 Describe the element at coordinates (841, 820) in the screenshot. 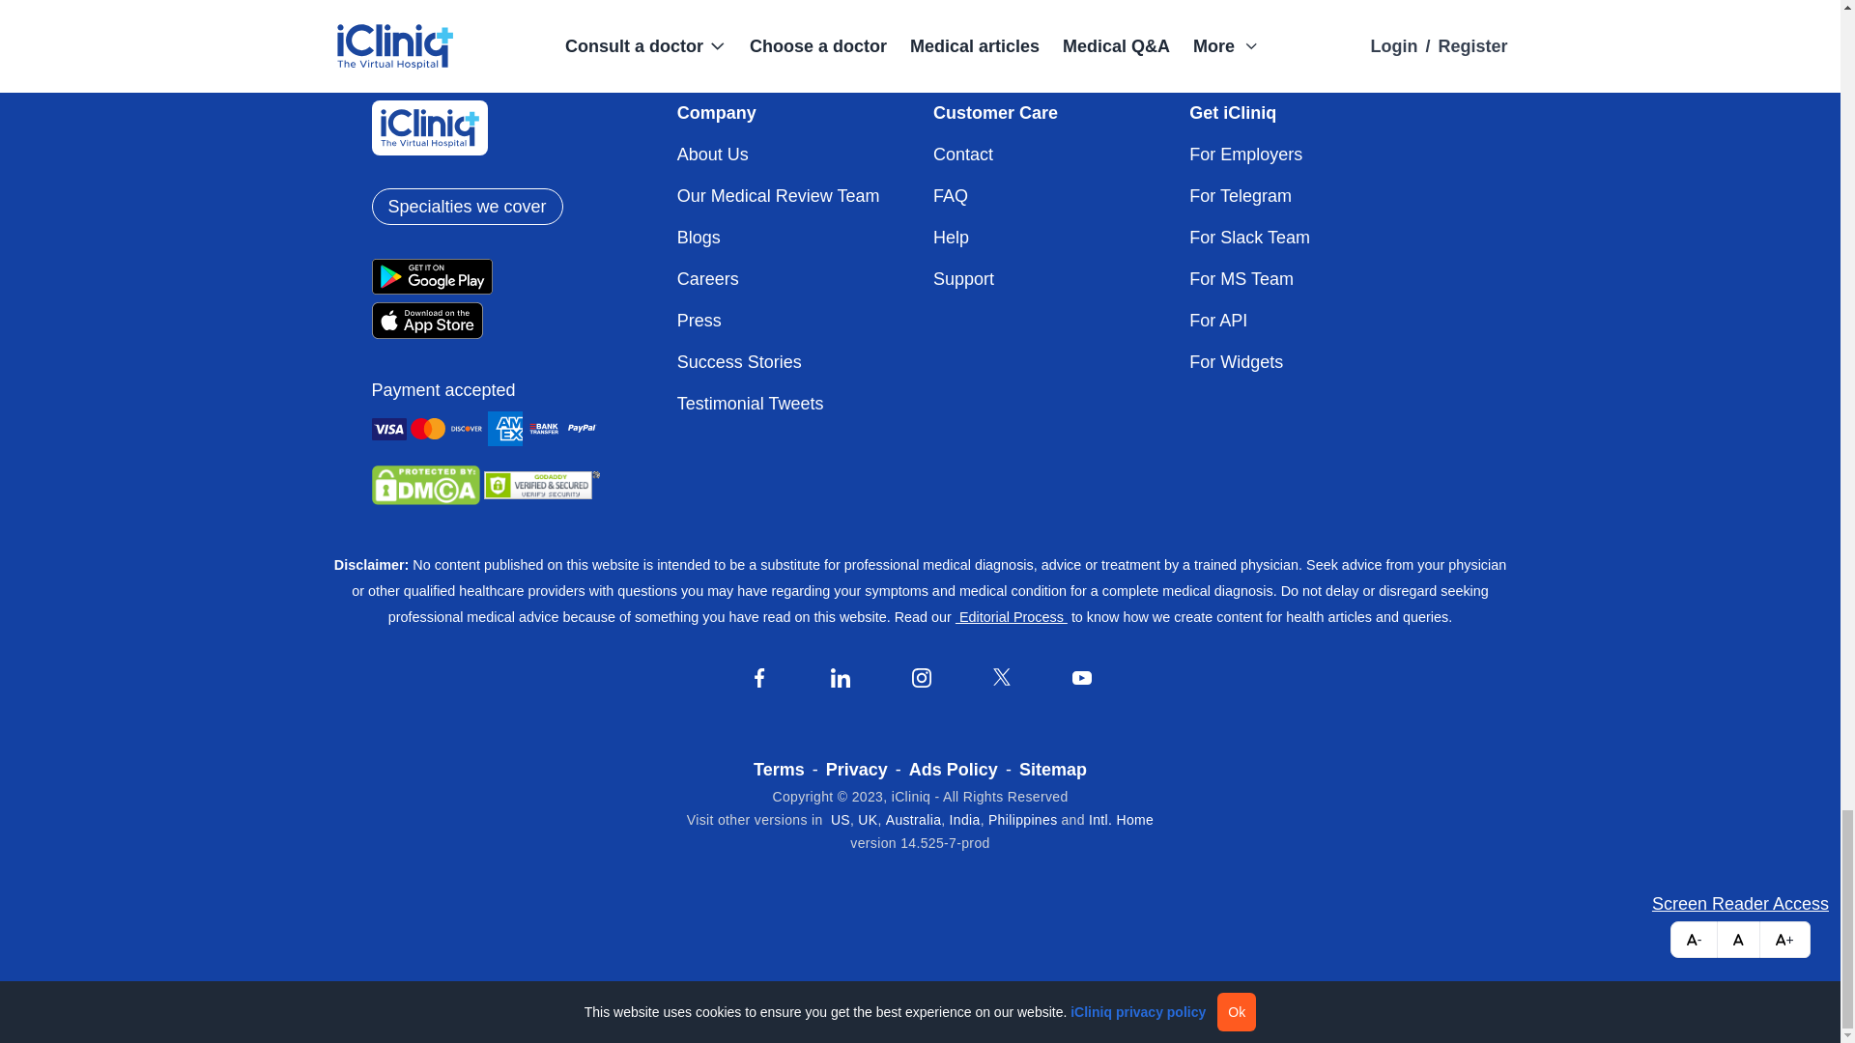

I see `iCliniq America` at that location.